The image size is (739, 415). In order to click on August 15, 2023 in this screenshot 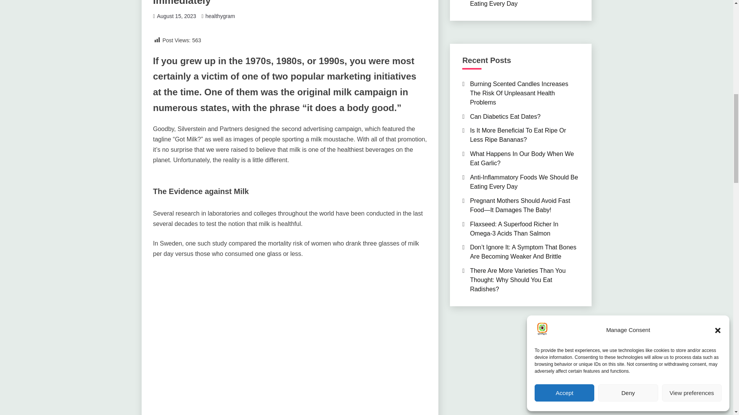, I will do `click(176, 16)`.